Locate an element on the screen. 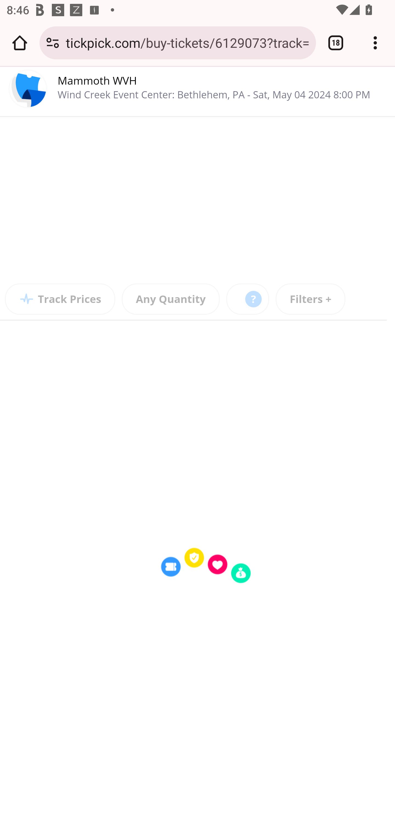 Image resolution: width=395 pixels, height=813 pixels. TickPick is located at coordinates (29, 91).